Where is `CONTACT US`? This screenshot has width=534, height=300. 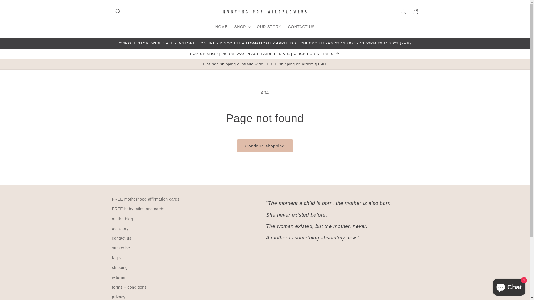 CONTACT US is located at coordinates (301, 26).